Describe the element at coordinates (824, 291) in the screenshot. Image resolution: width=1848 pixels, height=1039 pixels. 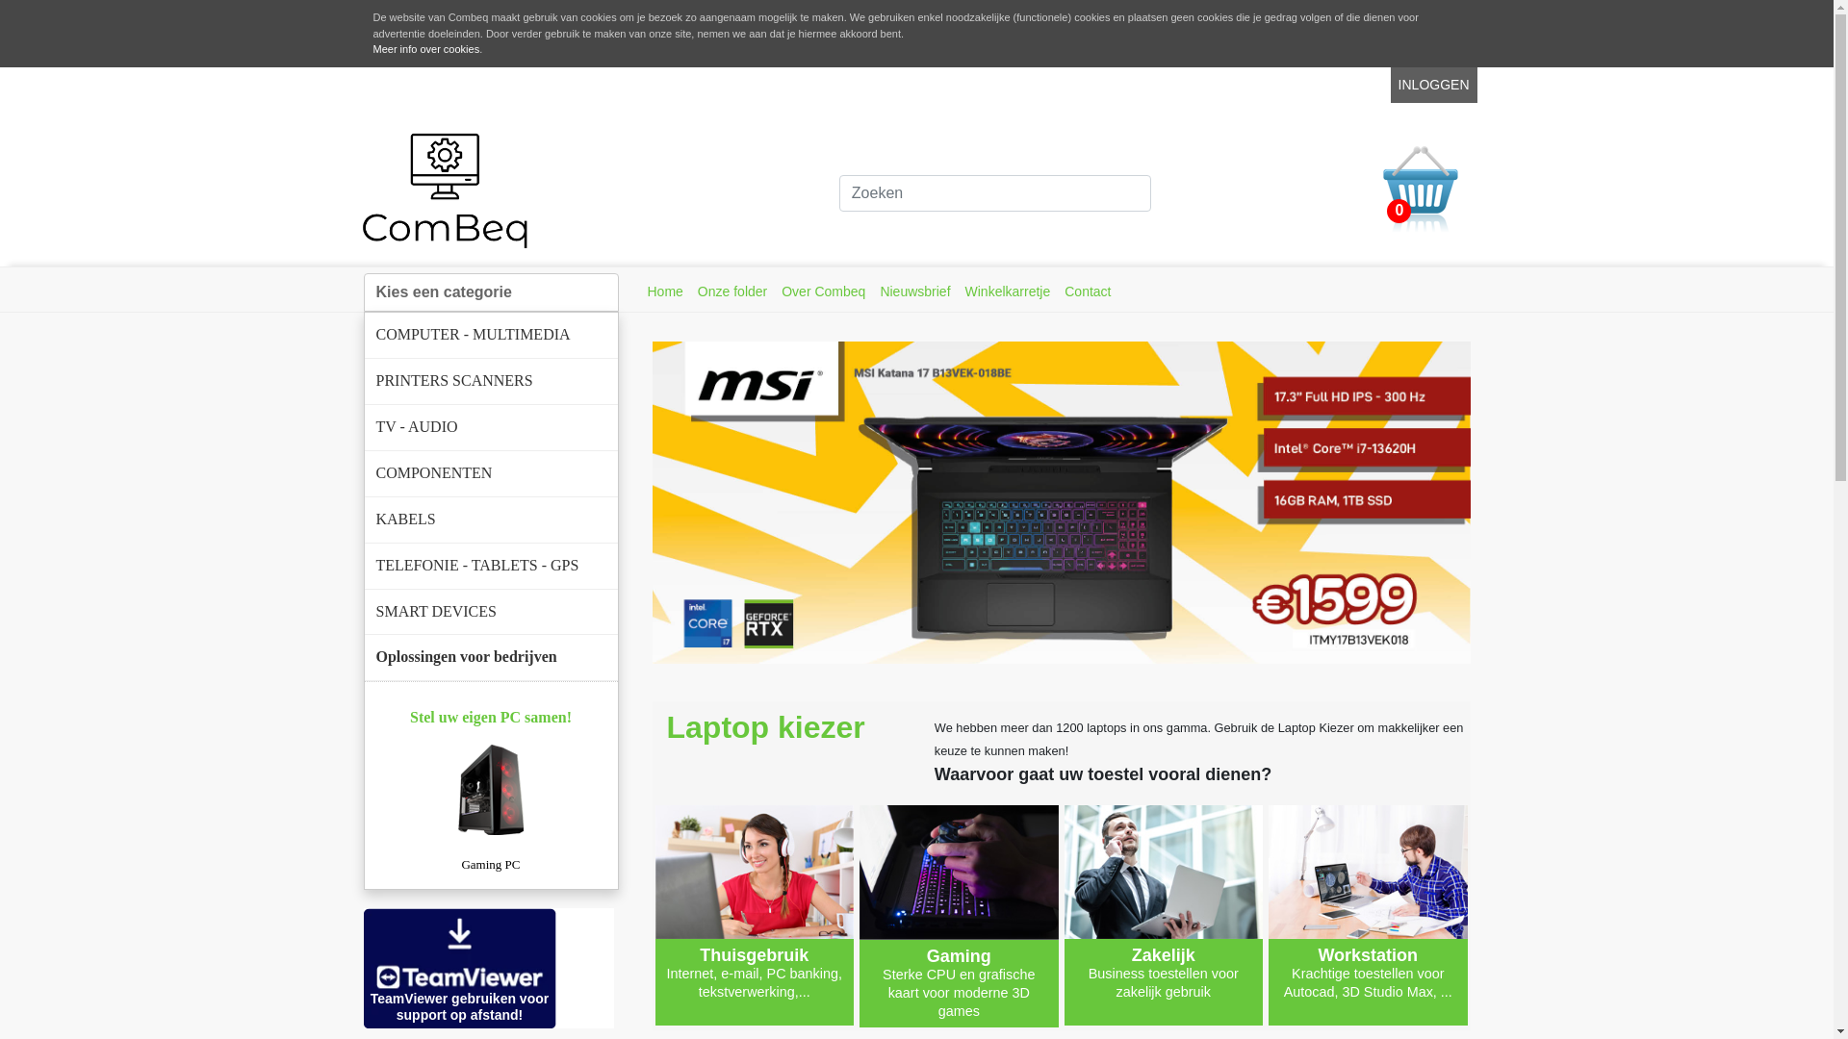
I see `Over Combeq` at that location.